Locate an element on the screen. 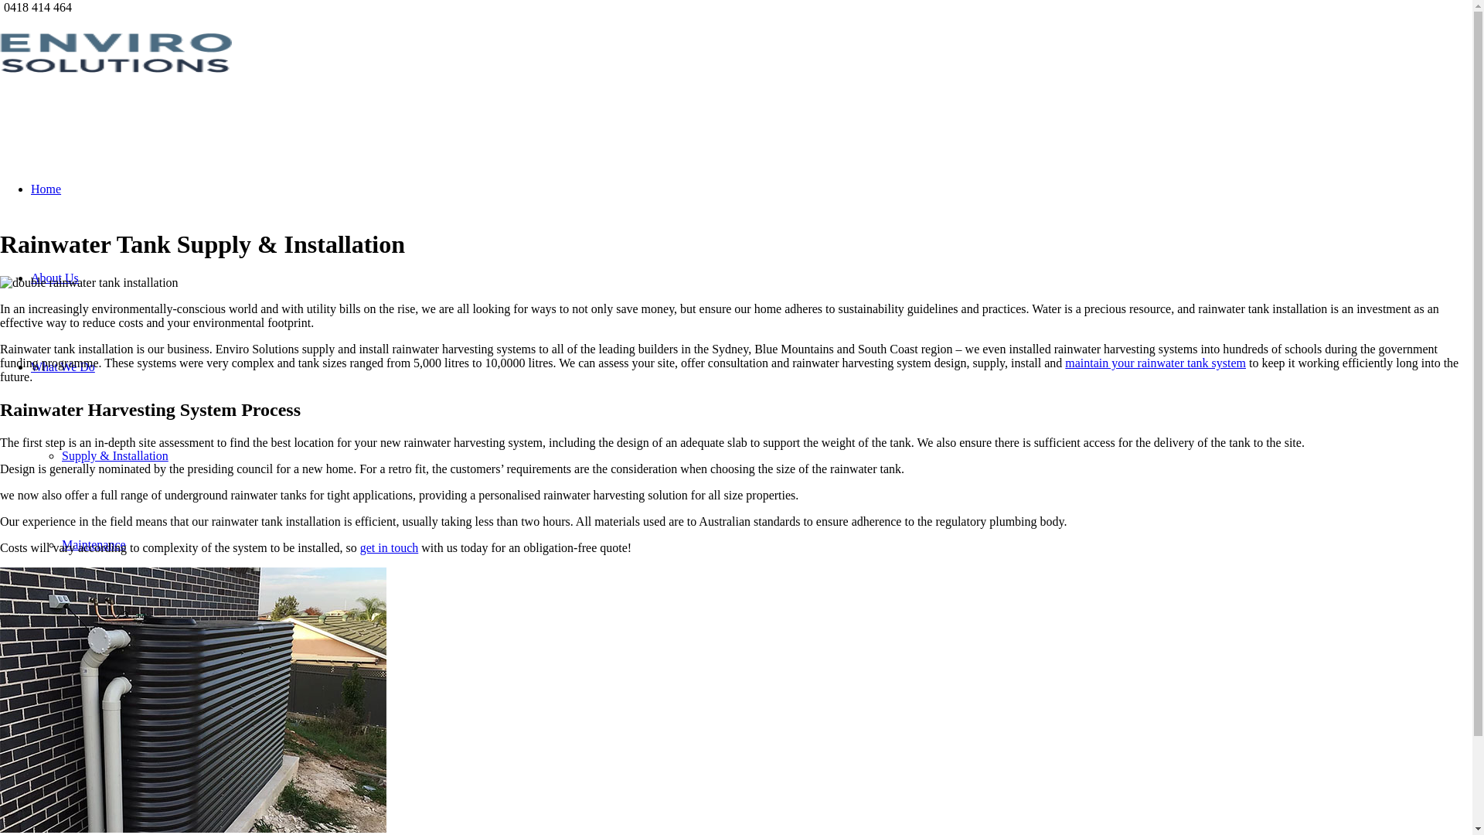 The width and height of the screenshot is (1484, 835). Supply & Installation is located at coordinates (115, 456).